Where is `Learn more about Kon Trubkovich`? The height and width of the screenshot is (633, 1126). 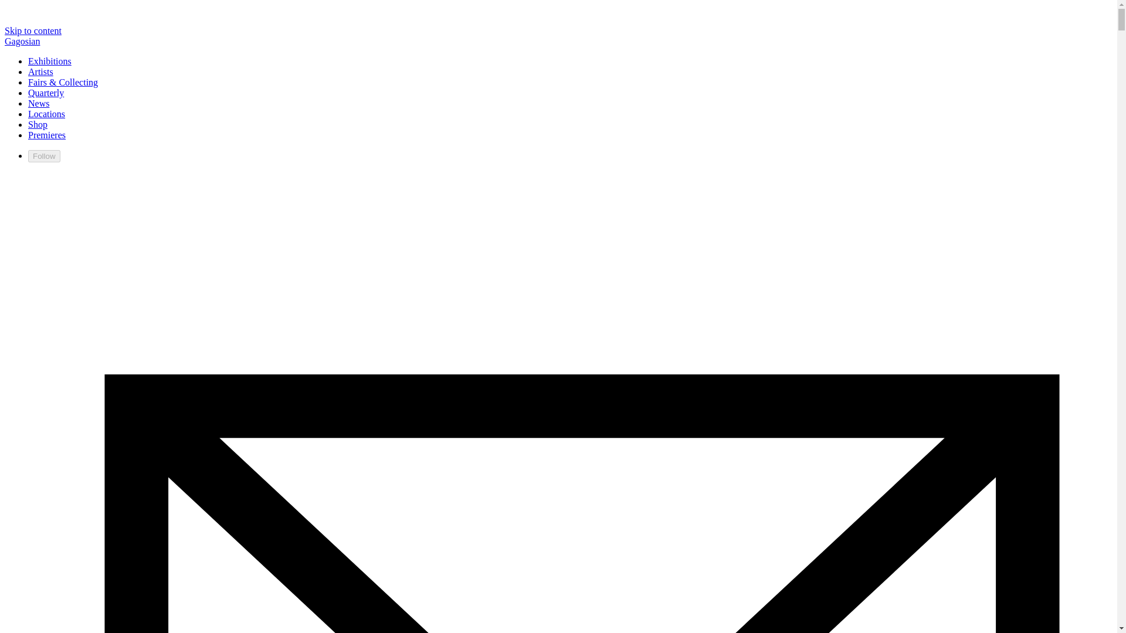
Learn more about Kon Trubkovich is located at coordinates (825, 115).